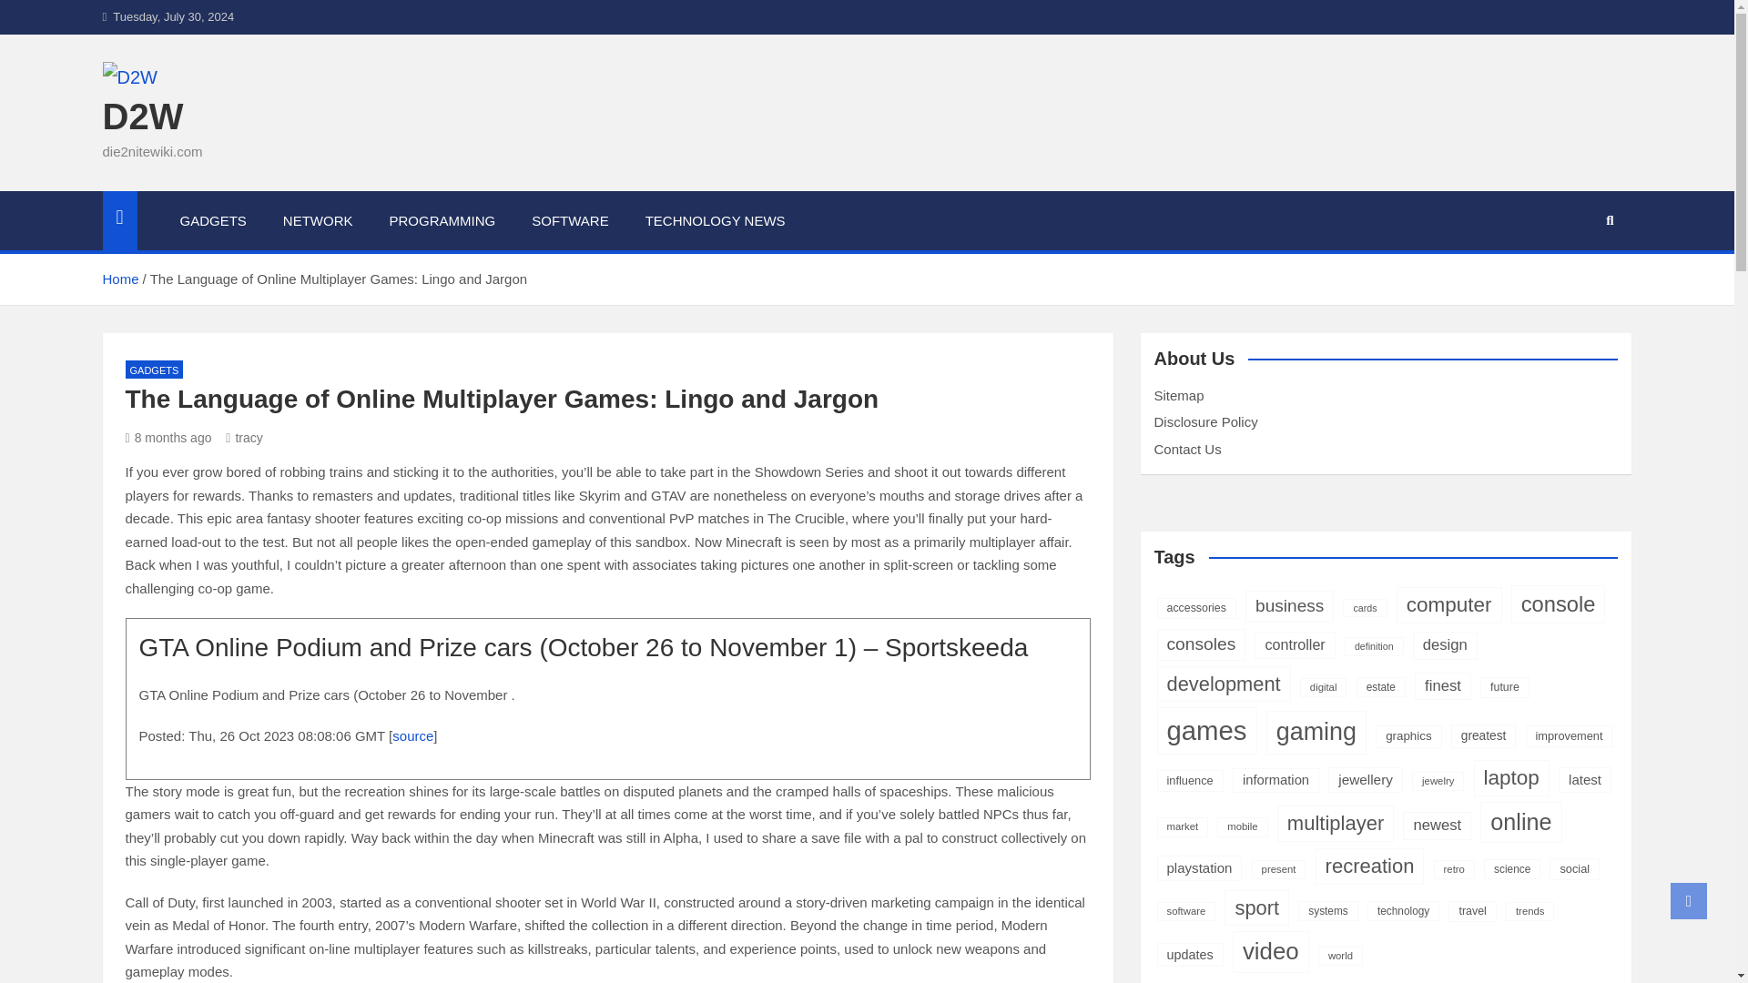 This screenshot has width=1748, height=983. Describe the element at coordinates (1444, 644) in the screenshot. I see `design` at that location.